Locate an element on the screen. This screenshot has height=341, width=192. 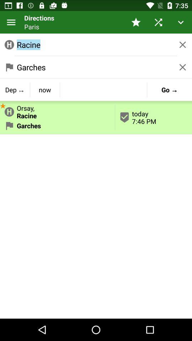
scroll until the now item is located at coordinates (45, 90).